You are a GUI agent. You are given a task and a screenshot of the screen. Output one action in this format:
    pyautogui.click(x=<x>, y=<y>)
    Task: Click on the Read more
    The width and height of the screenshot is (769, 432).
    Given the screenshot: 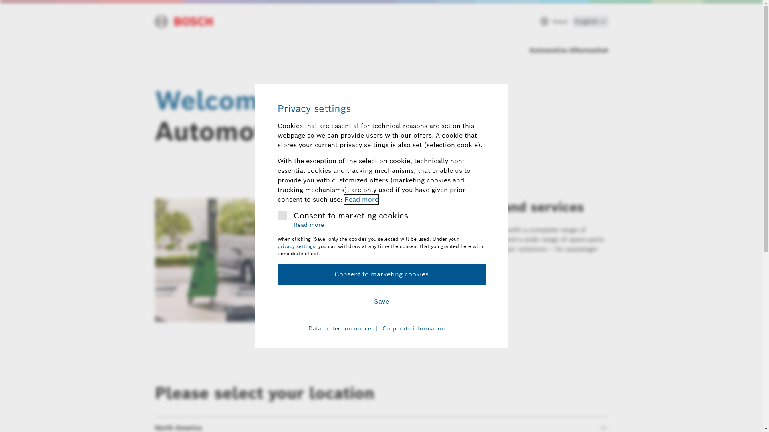 What is the action you would take?
    pyautogui.click(x=361, y=200)
    